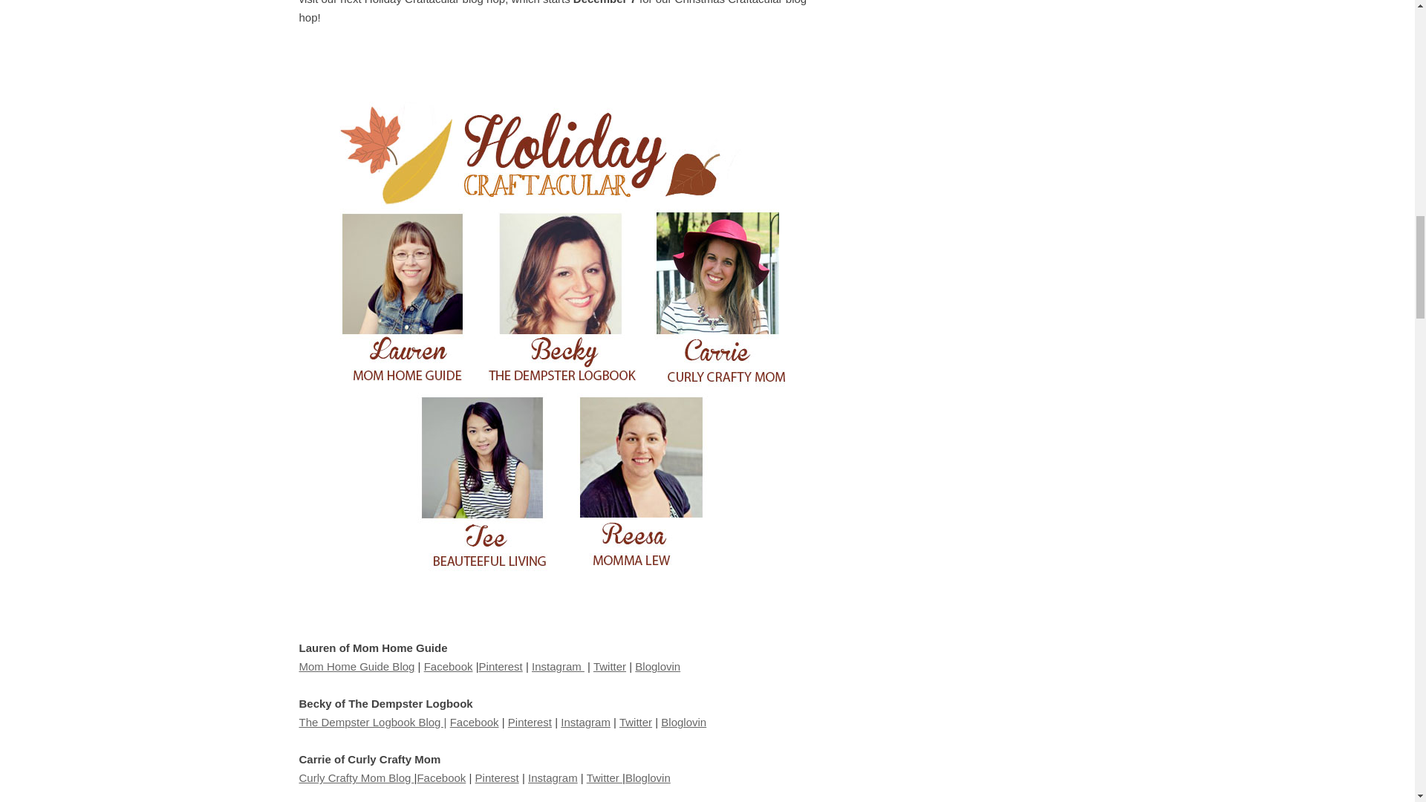 This screenshot has width=1426, height=802. Describe the element at coordinates (683, 722) in the screenshot. I see `Bloglovin` at that location.